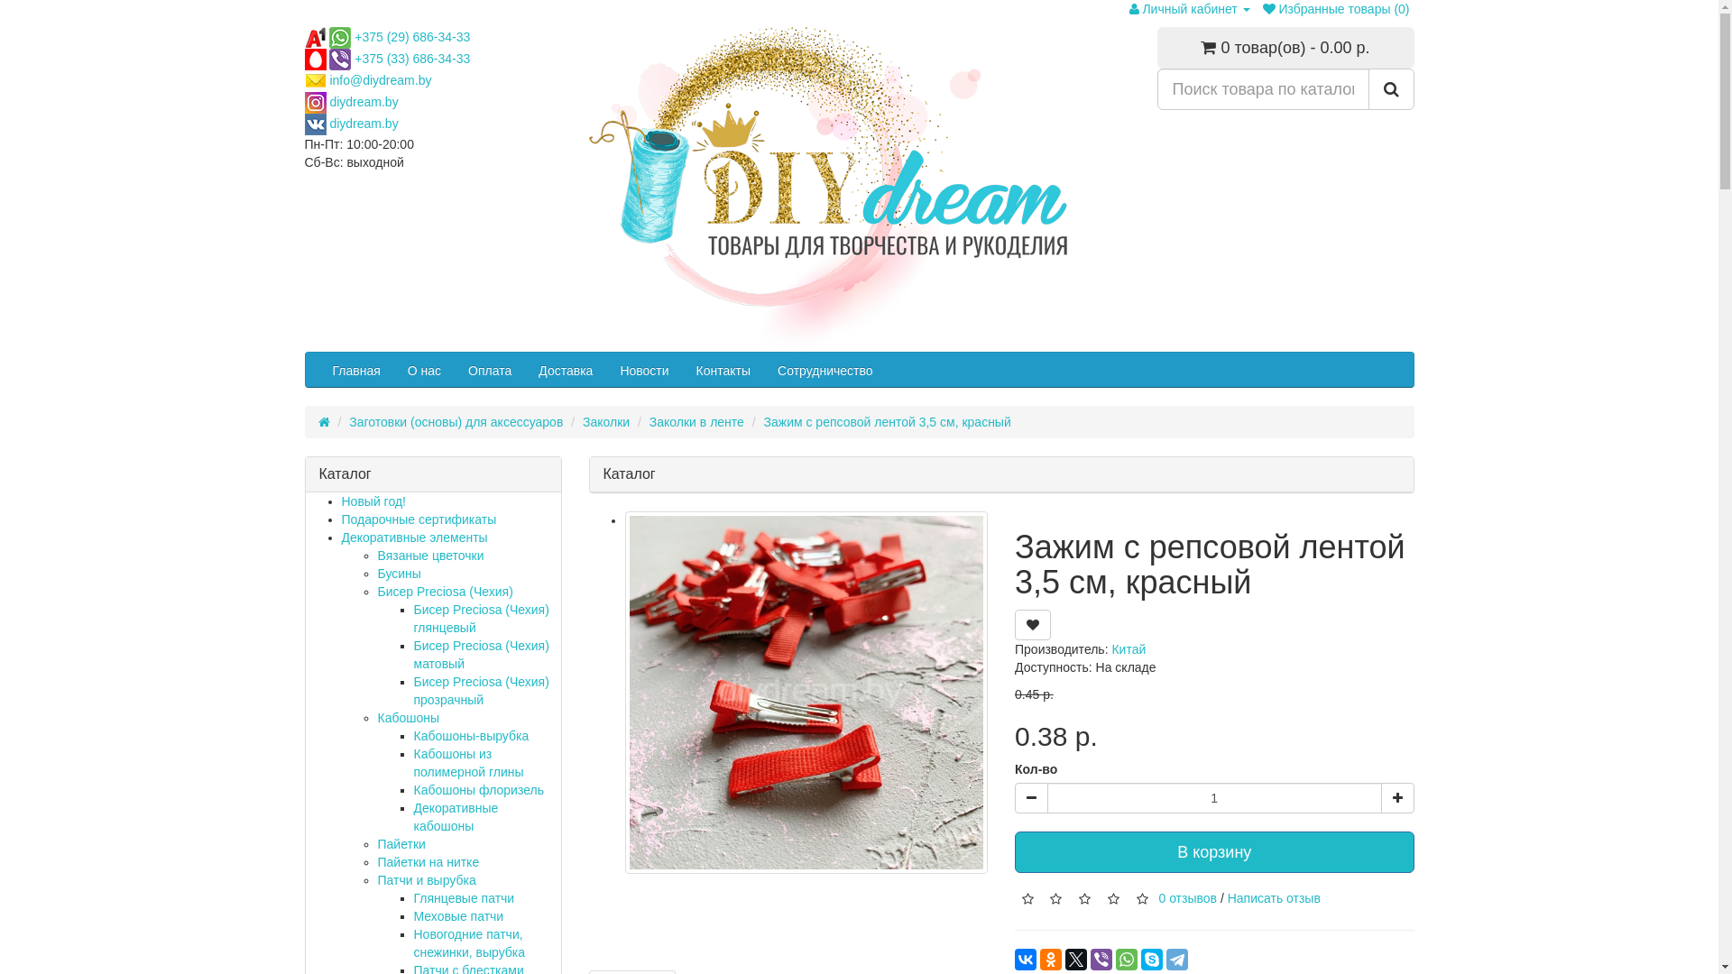 Image resolution: width=1732 pixels, height=974 pixels. Describe the element at coordinates (364, 124) in the screenshot. I see `diydream.by` at that location.